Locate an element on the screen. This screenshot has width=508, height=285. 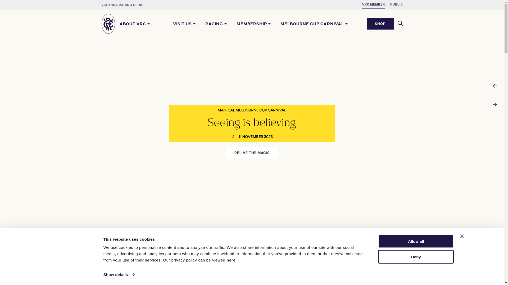
VISIT US is located at coordinates (185, 24).